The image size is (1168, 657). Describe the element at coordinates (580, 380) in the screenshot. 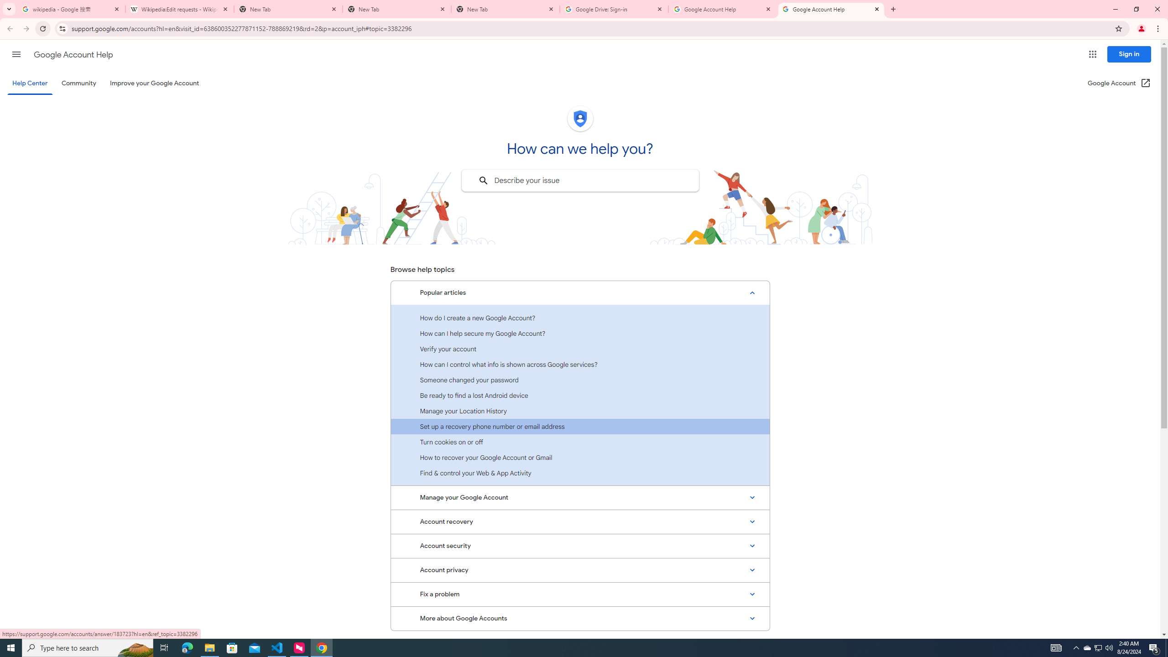

I see `Someone changed your password` at that location.